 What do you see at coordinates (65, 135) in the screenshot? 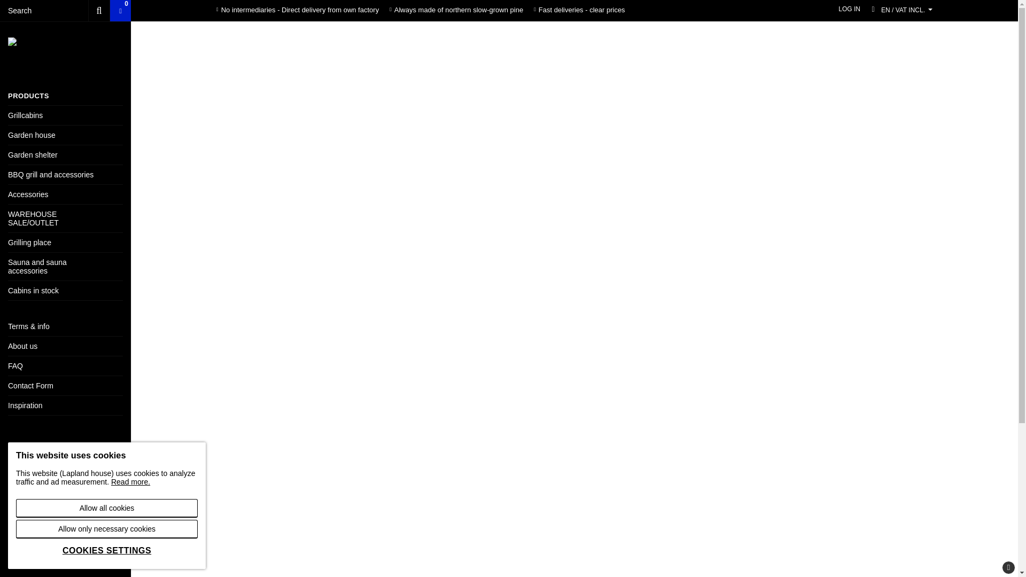
I see `Garden house` at bounding box center [65, 135].